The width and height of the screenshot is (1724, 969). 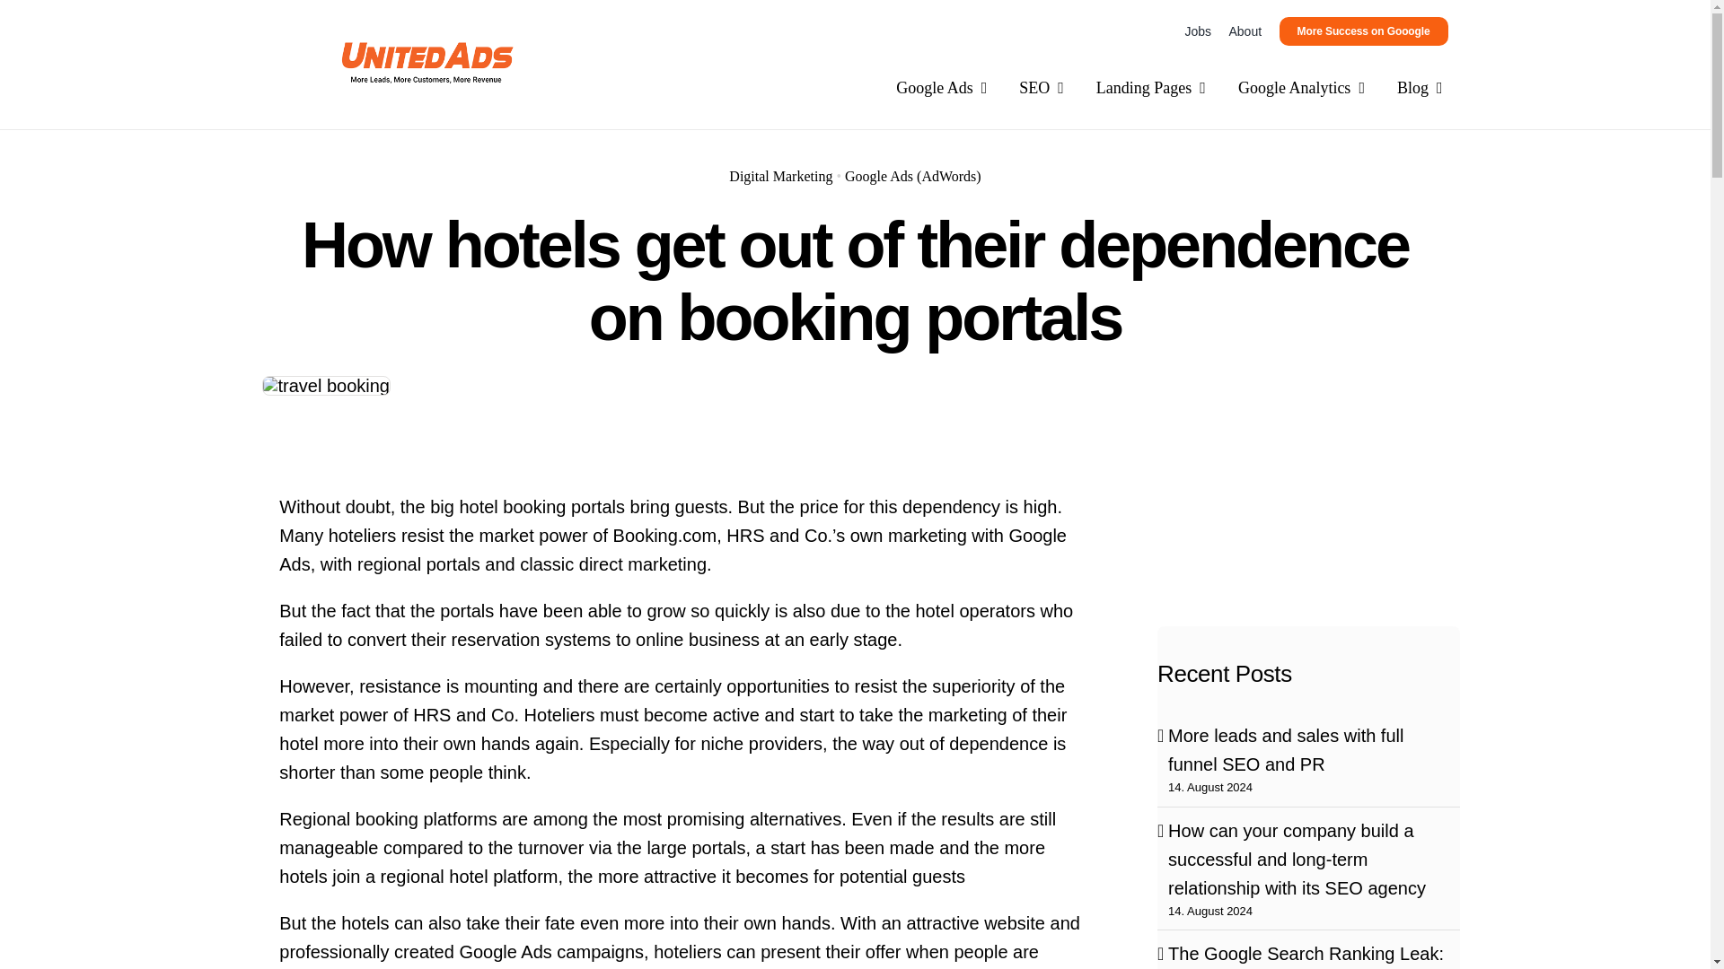 I want to click on How hotels get out of their dependence on booking portals 17, so click(x=424, y=61).